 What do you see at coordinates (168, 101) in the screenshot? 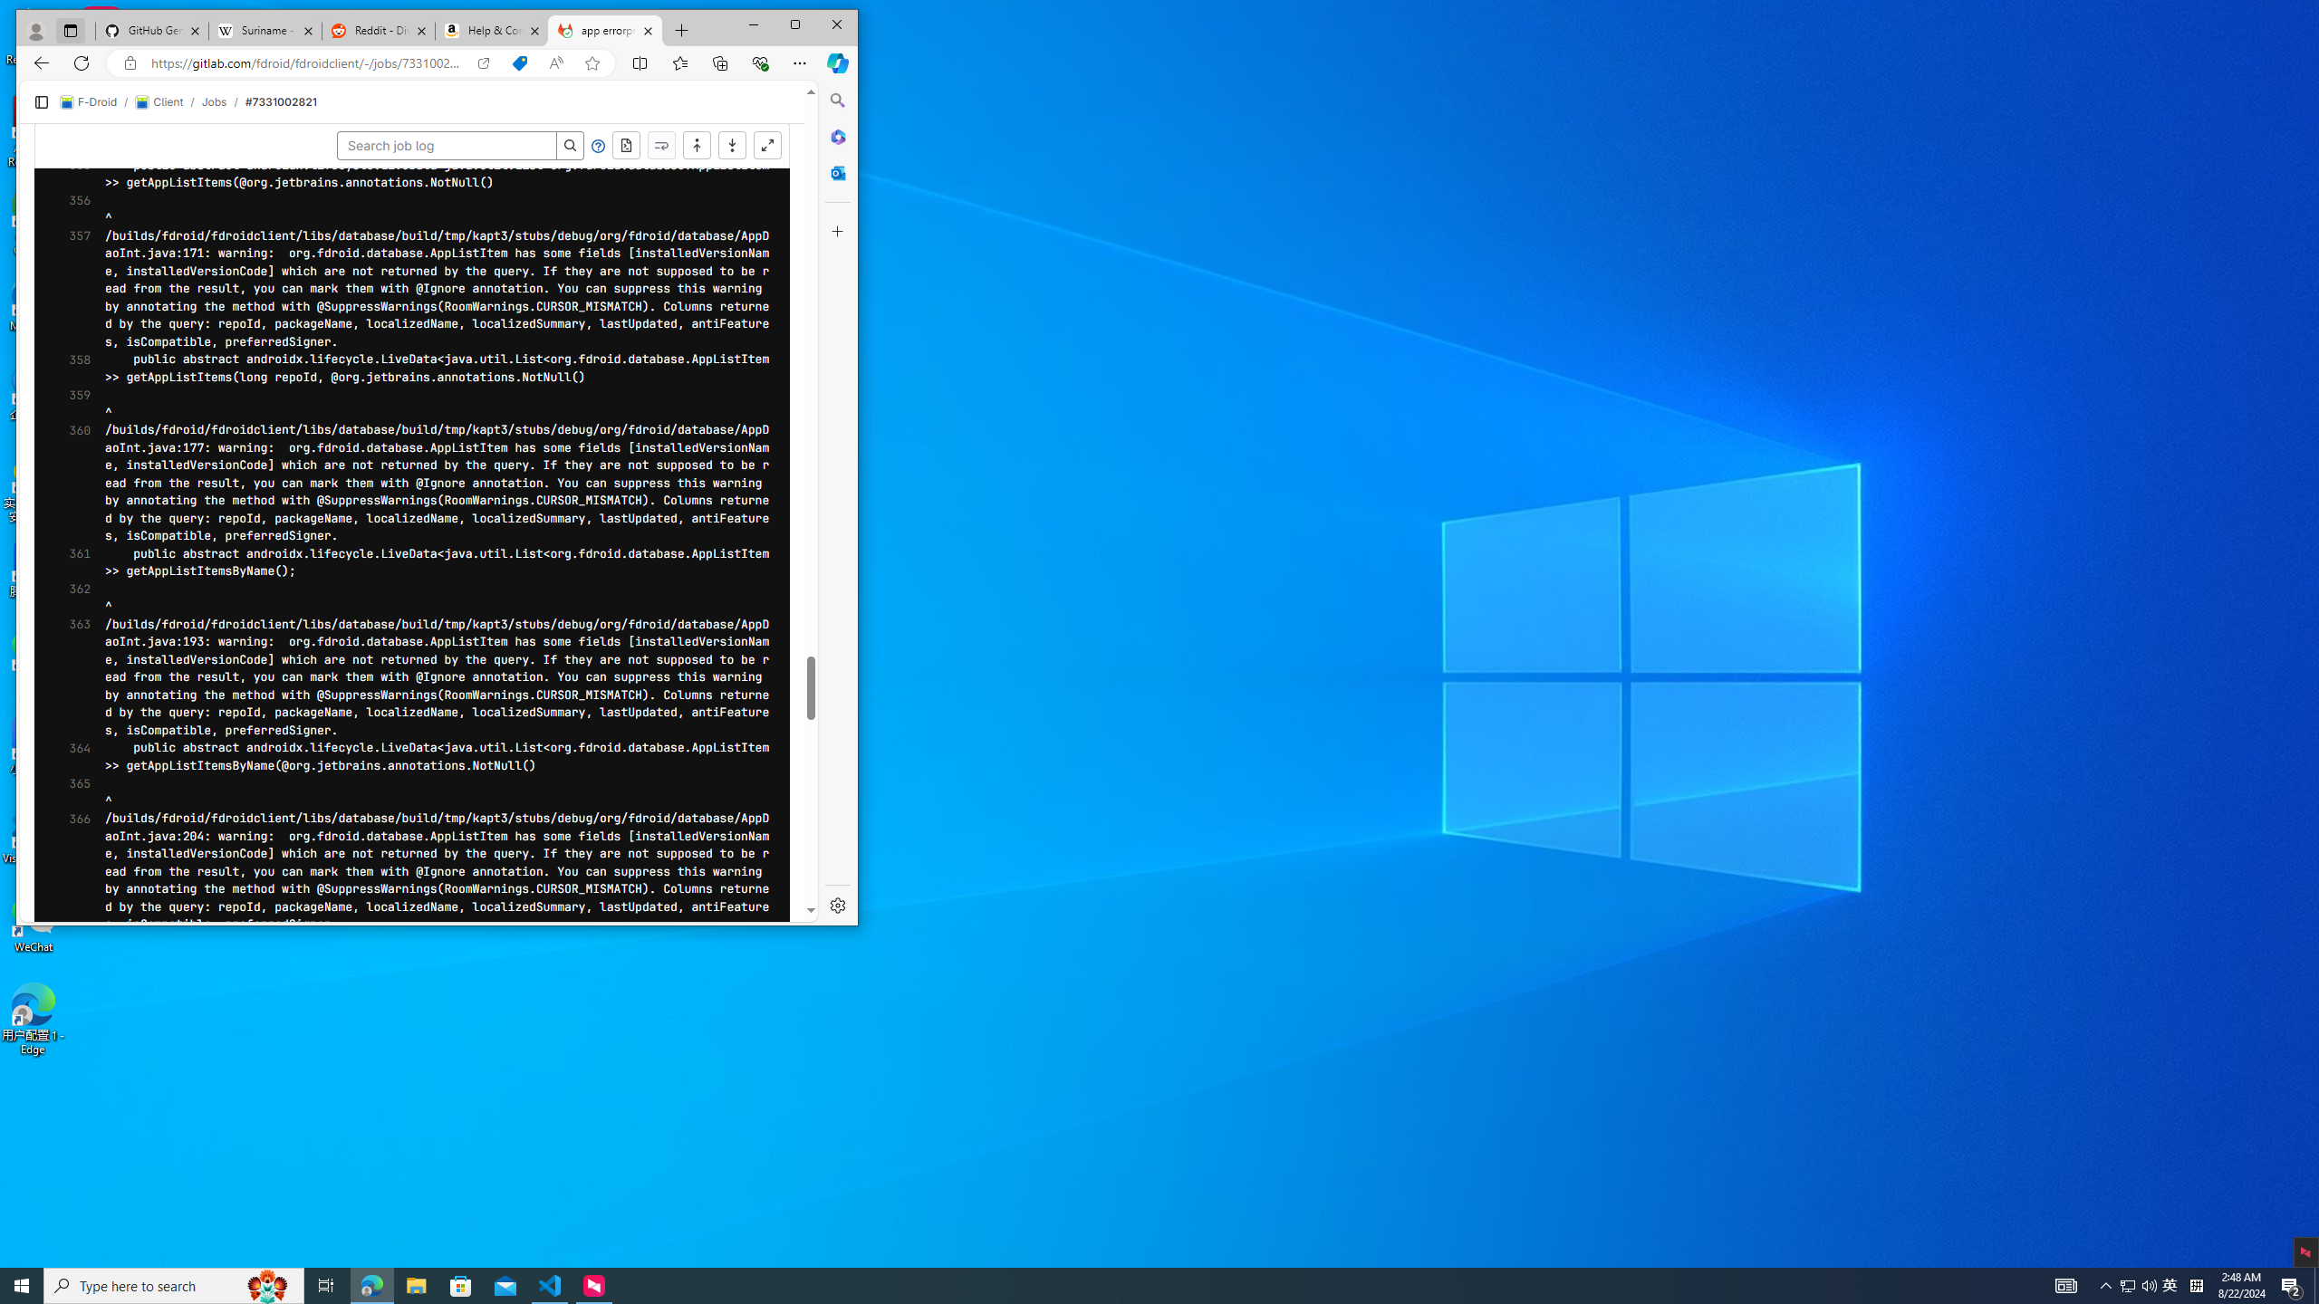
I see `Client/` at bounding box center [168, 101].